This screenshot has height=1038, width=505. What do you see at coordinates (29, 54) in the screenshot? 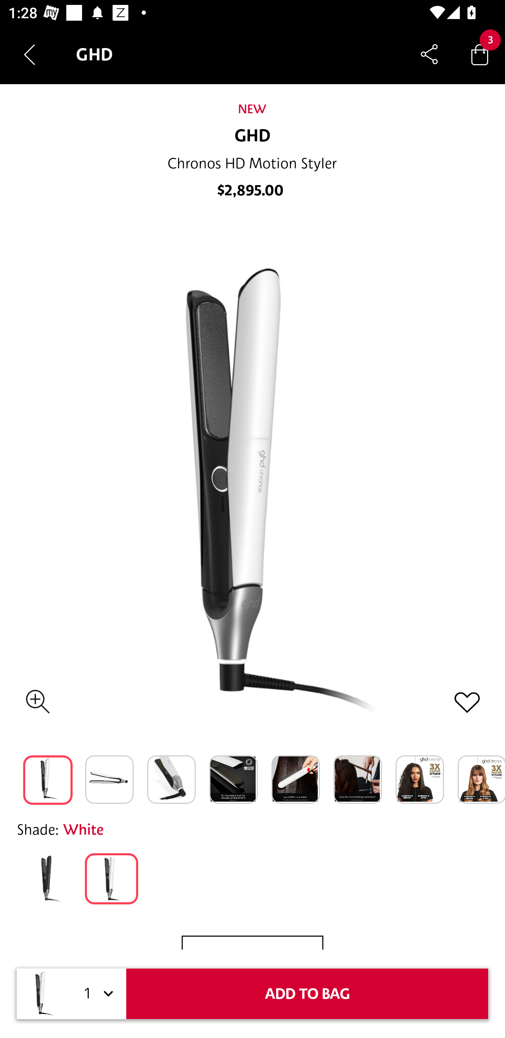
I see `Navigate up` at bounding box center [29, 54].